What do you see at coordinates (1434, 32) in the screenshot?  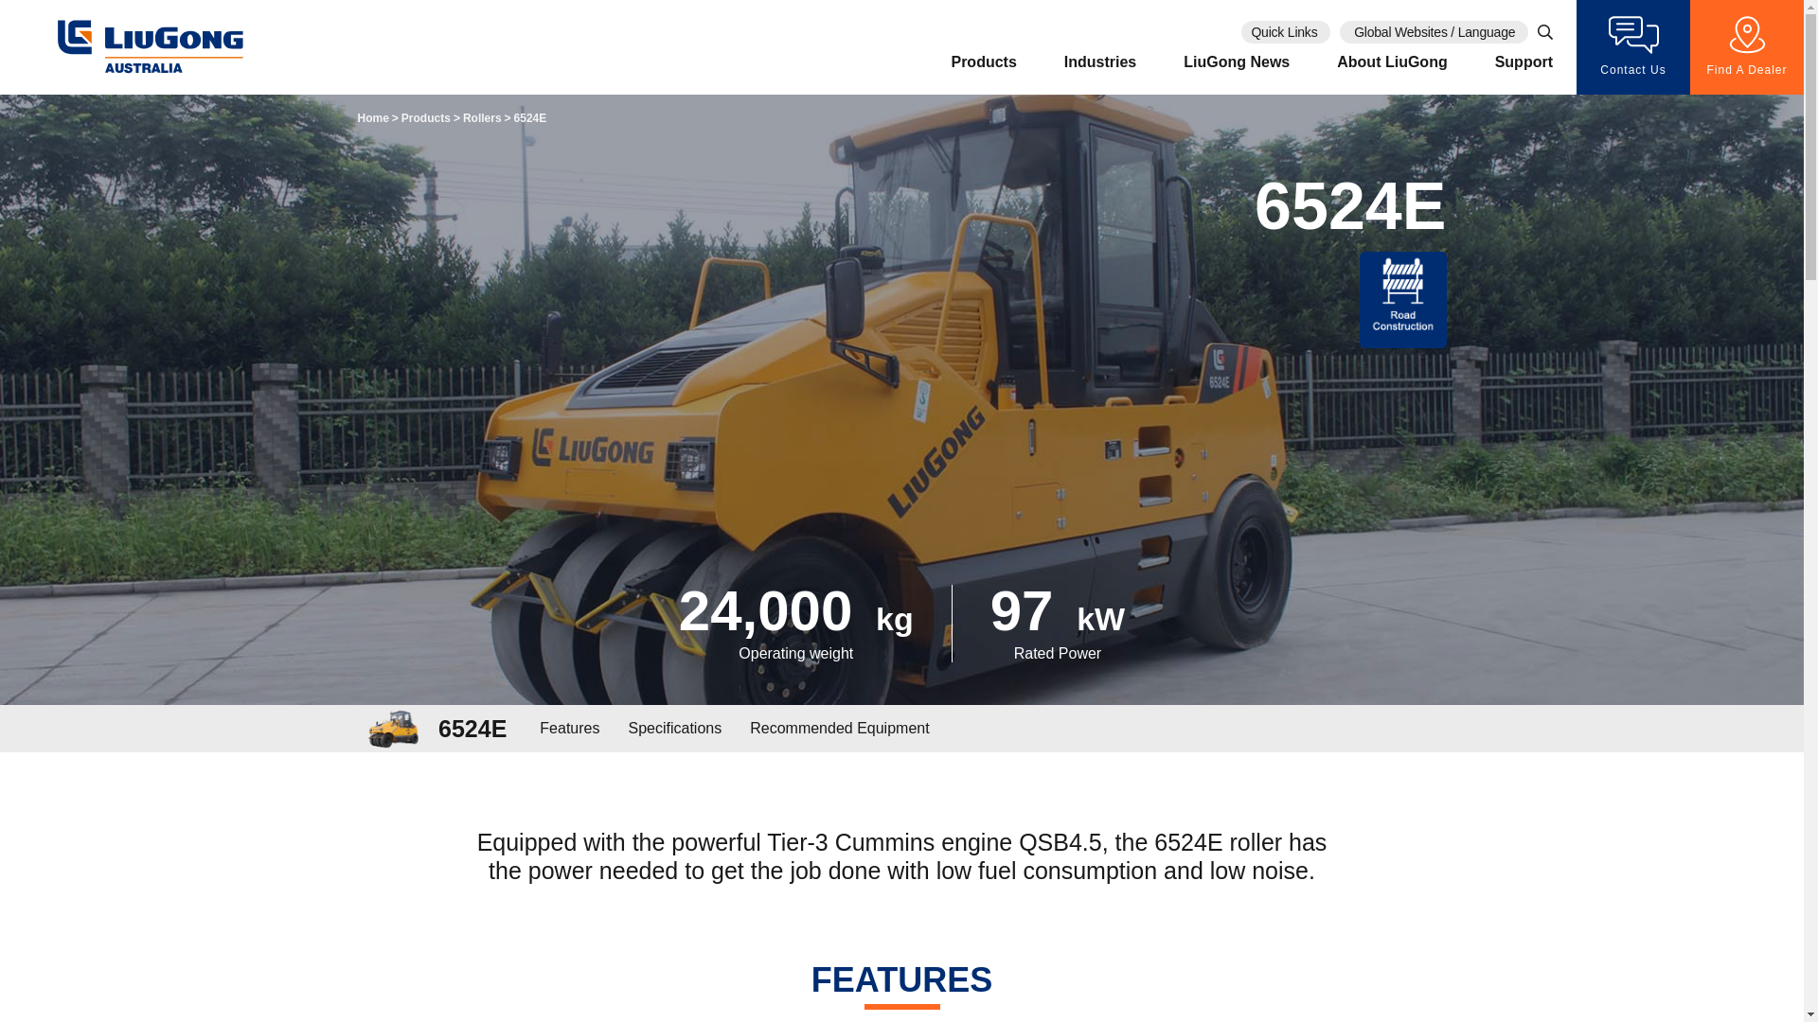 I see `Global Websites / Language` at bounding box center [1434, 32].